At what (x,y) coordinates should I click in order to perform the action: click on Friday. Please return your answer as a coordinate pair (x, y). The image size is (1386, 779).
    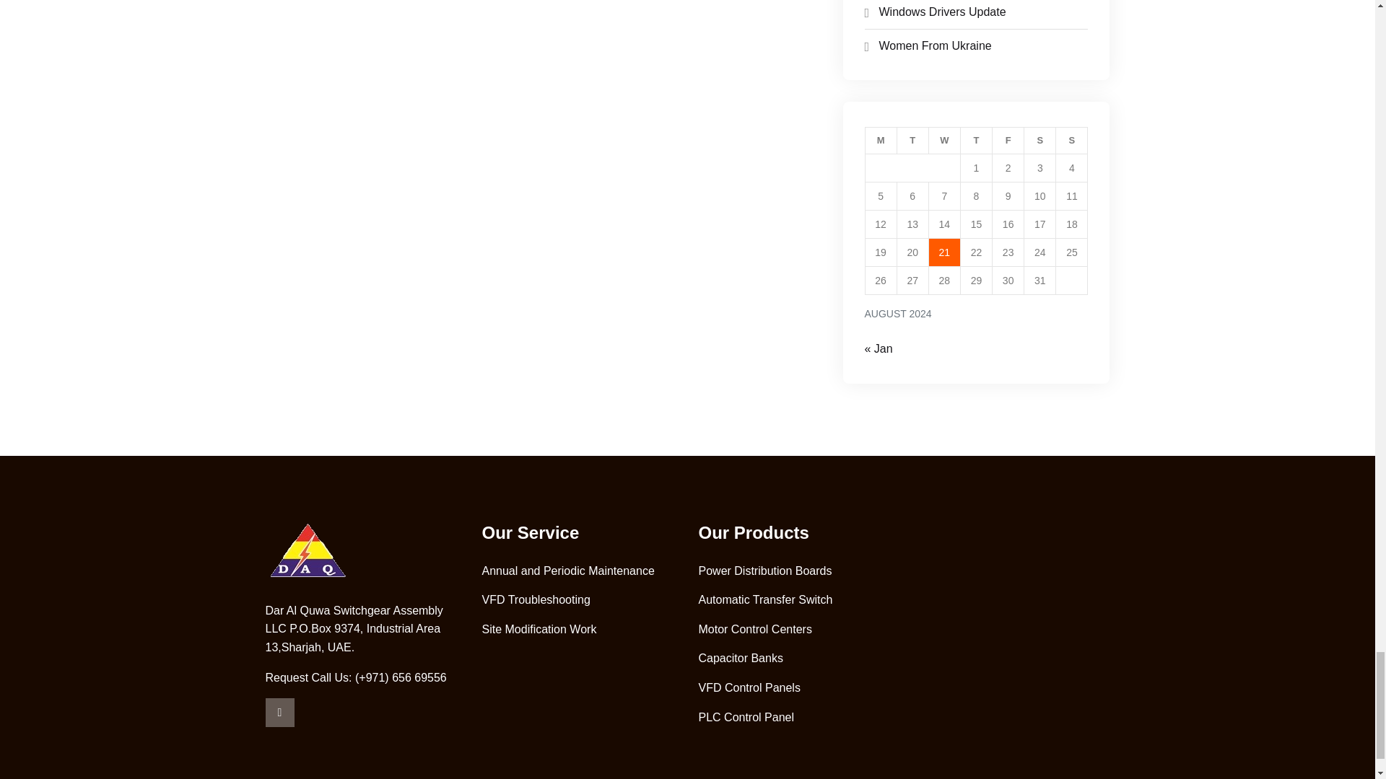
    Looking at the image, I should click on (1008, 141).